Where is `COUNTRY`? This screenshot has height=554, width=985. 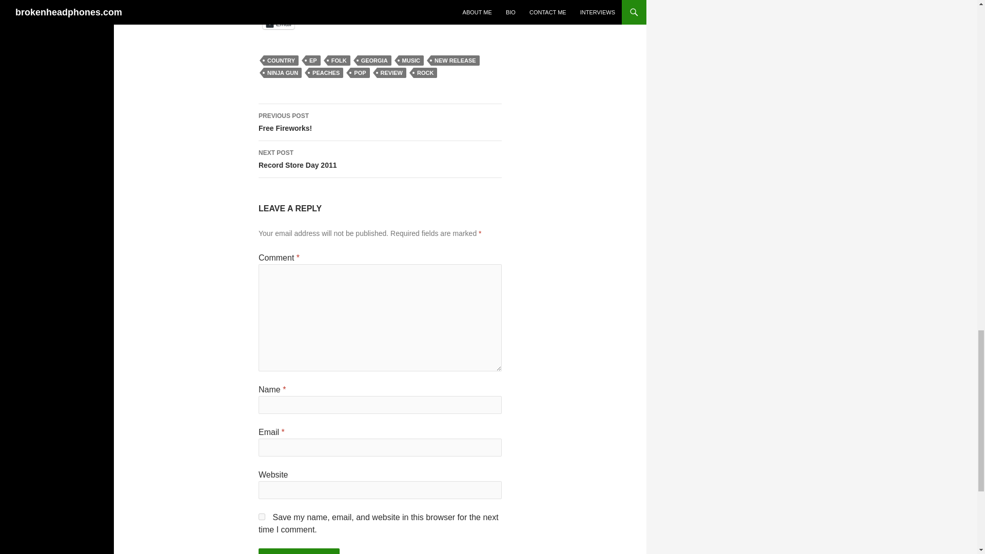
COUNTRY is located at coordinates (281, 61).